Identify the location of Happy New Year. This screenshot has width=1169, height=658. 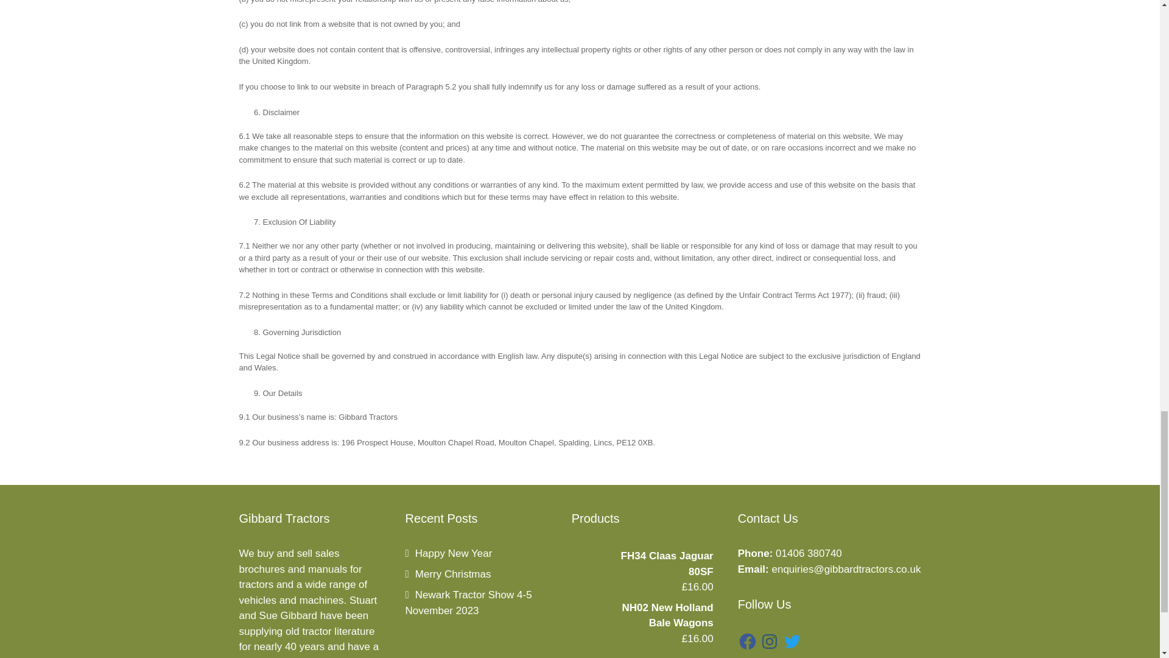
(449, 553).